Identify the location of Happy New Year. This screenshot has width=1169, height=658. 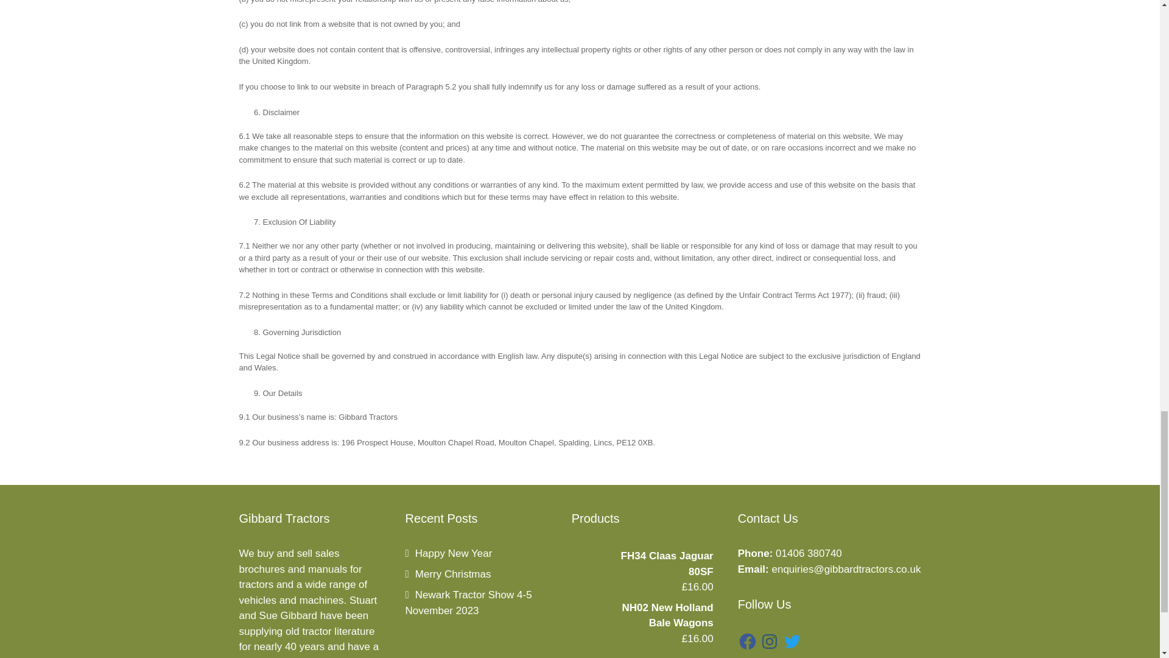
(449, 553).